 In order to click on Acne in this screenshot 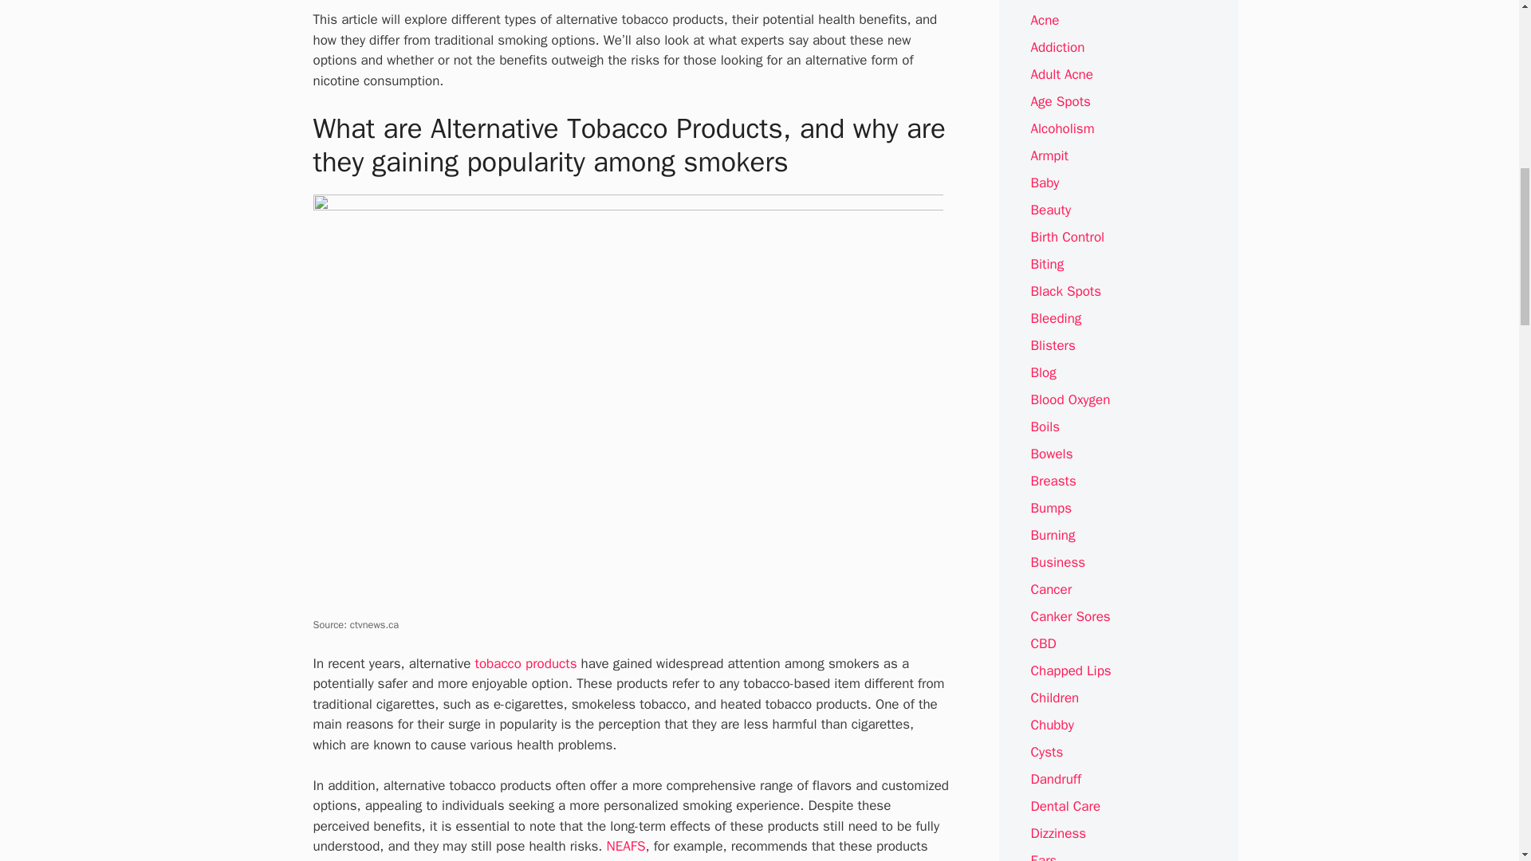, I will do `click(1045, 20)`.